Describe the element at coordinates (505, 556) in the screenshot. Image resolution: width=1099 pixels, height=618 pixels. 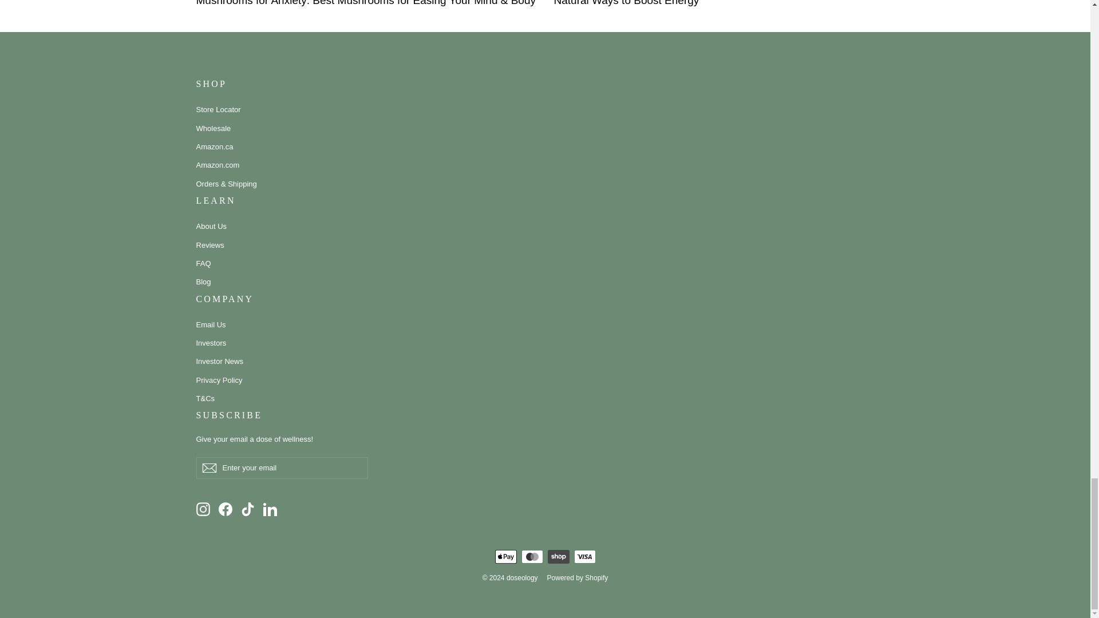
I see `Apple Pay` at that location.